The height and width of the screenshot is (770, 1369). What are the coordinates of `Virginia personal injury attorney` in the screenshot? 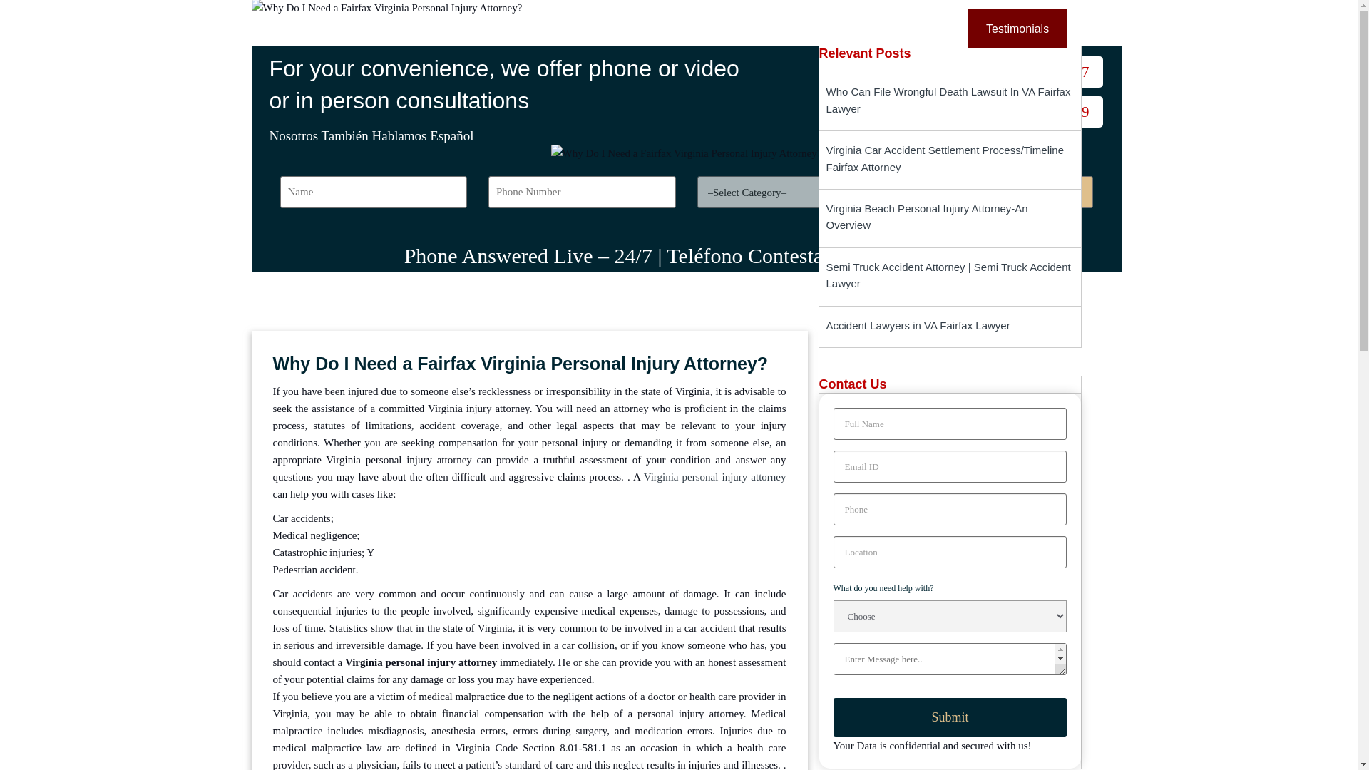 It's located at (714, 476).